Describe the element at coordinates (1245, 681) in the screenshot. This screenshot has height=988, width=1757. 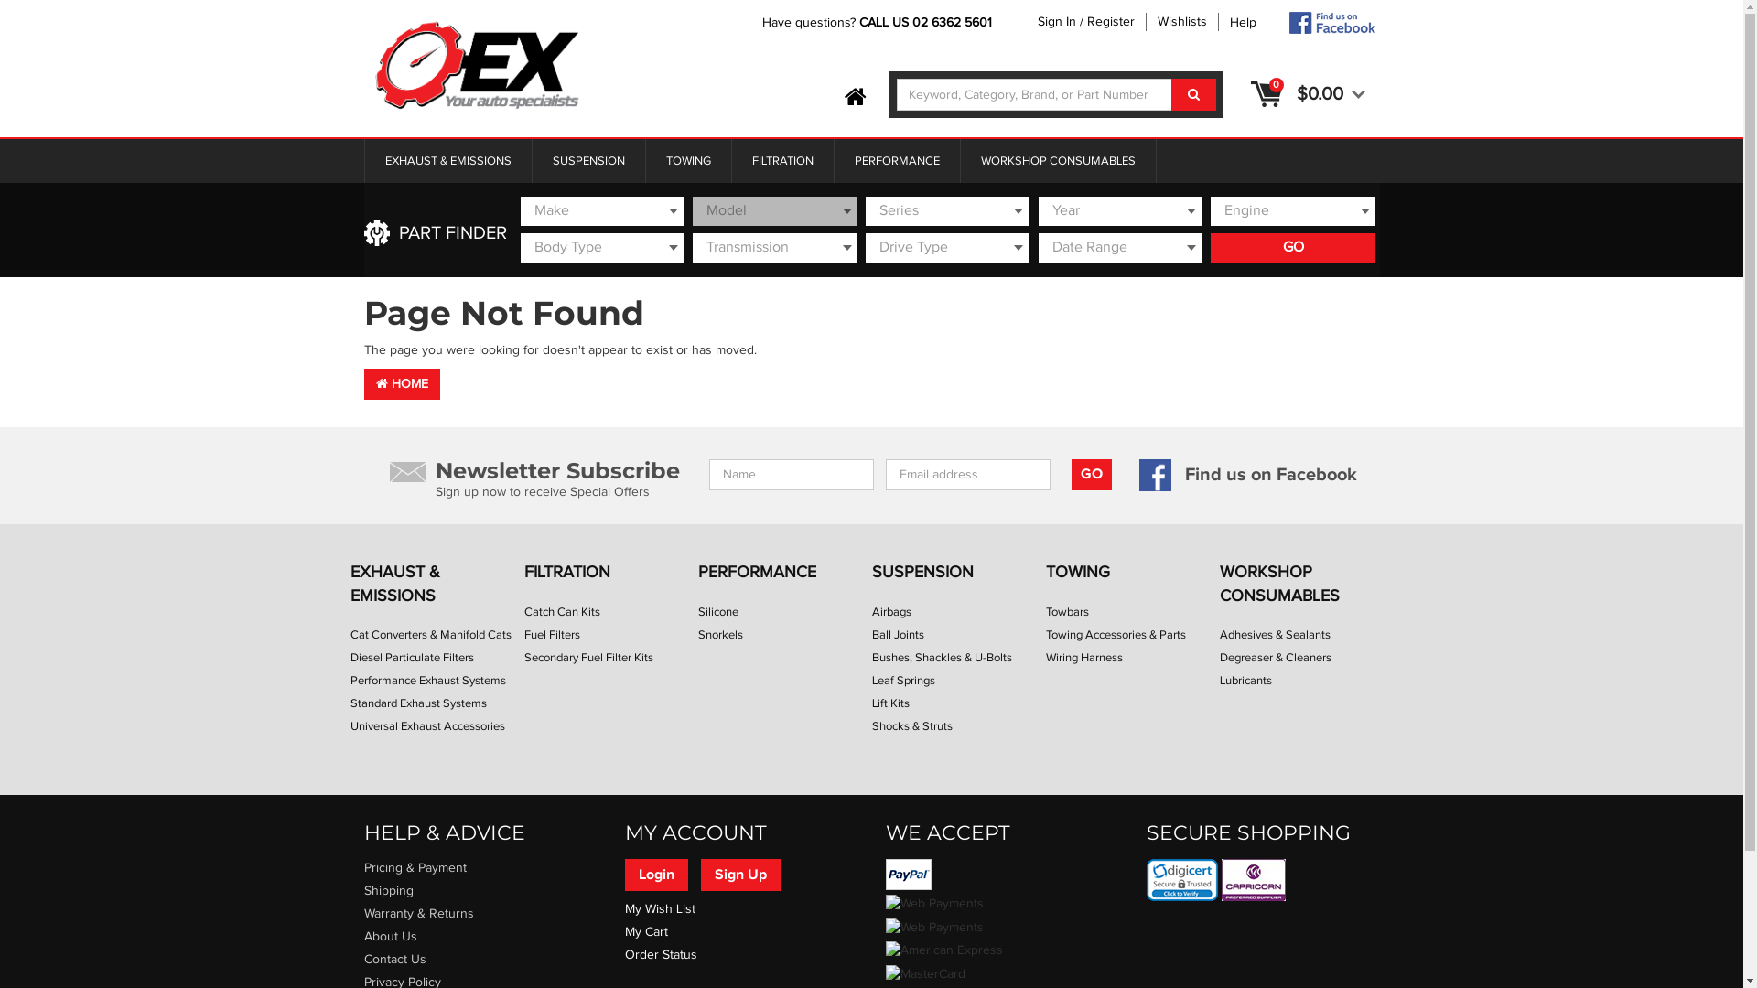
I see `Lubricants` at that location.